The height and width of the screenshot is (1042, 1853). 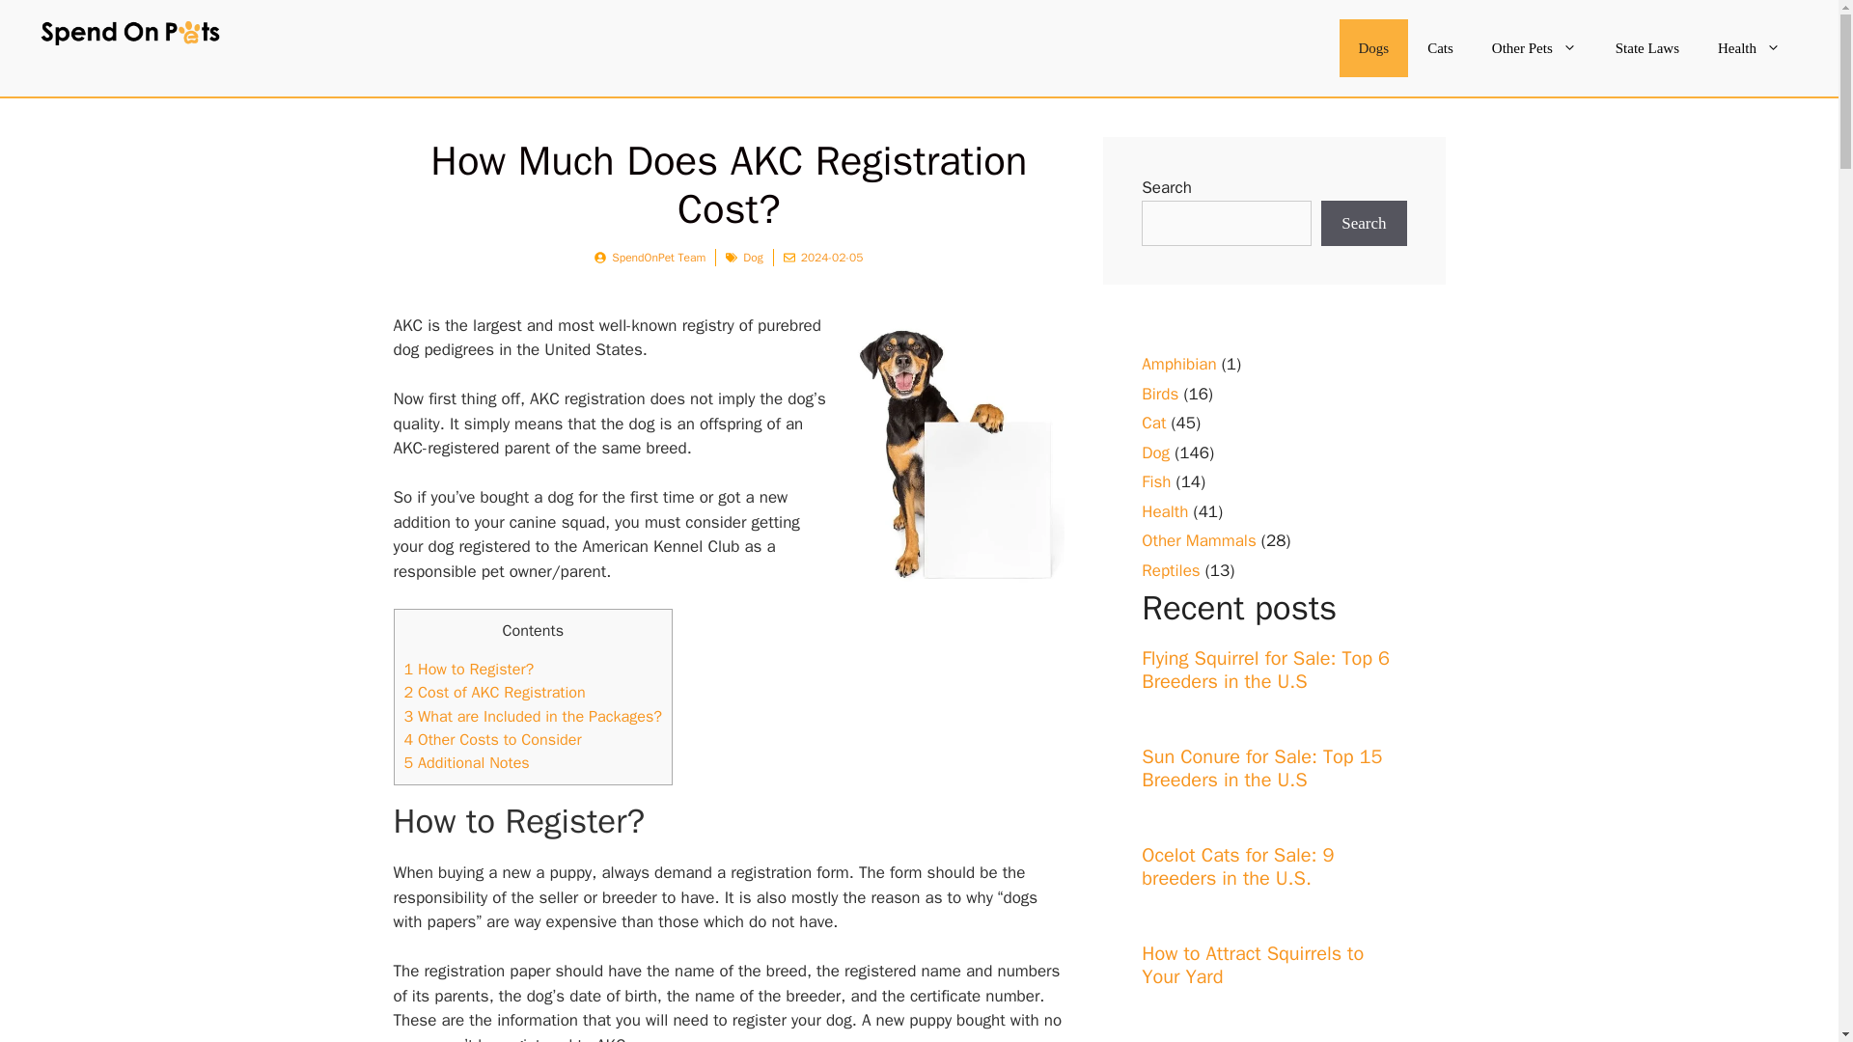 What do you see at coordinates (1749, 48) in the screenshot?
I see `Health` at bounding box center [1749, 48].